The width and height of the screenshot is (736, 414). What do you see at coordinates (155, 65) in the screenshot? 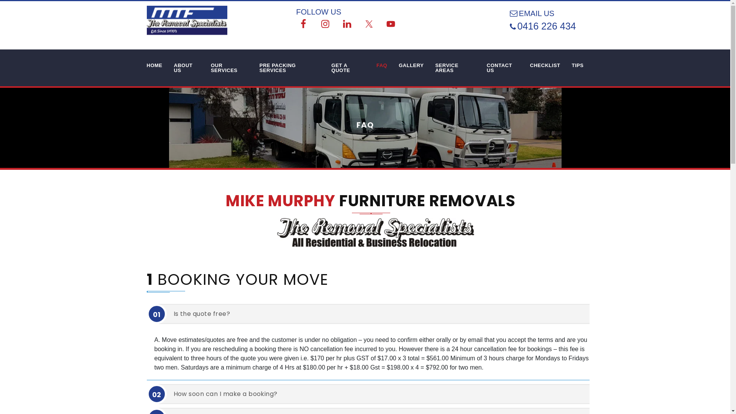
I see `HOME` at bounding box center [155, 65].